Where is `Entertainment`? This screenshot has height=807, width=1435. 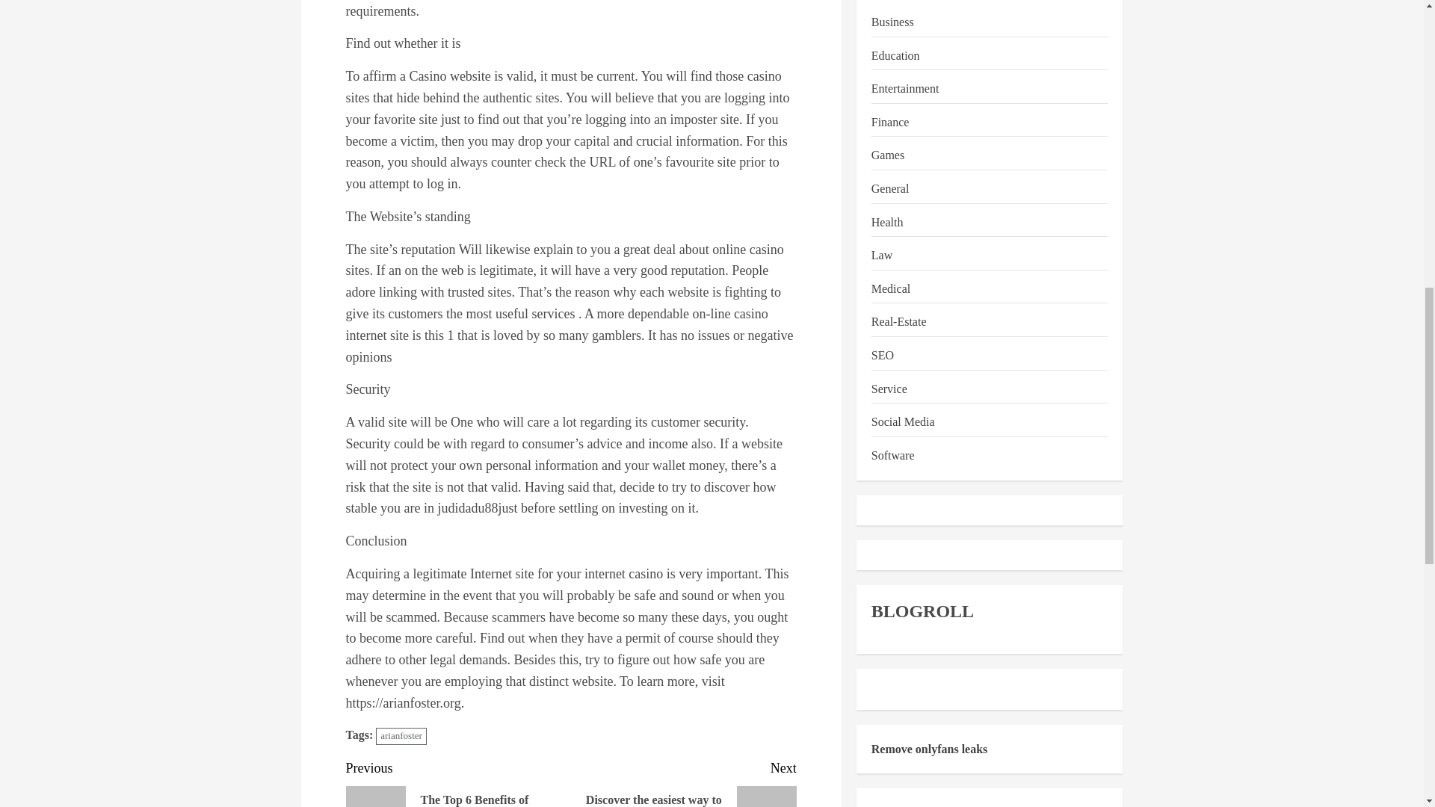 Entertainment is located at coordinates (905, 78).